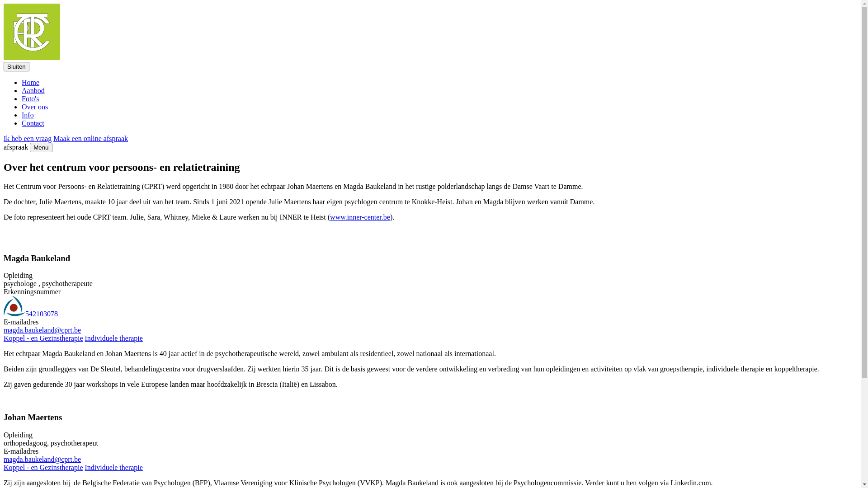  I want to click on magda.baukeland@cprt.be, so click(42, 459).